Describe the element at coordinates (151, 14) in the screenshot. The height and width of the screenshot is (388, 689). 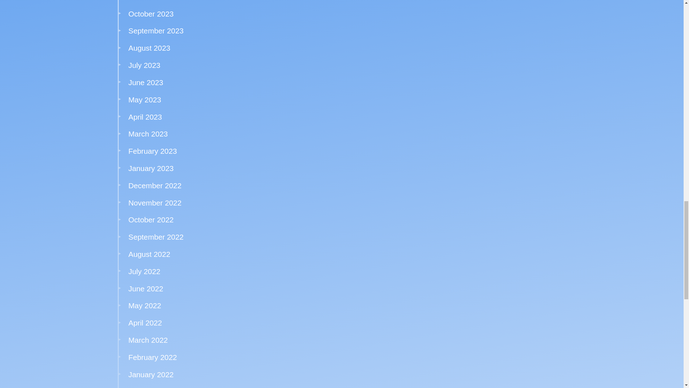
I see `October 2023` at that location.